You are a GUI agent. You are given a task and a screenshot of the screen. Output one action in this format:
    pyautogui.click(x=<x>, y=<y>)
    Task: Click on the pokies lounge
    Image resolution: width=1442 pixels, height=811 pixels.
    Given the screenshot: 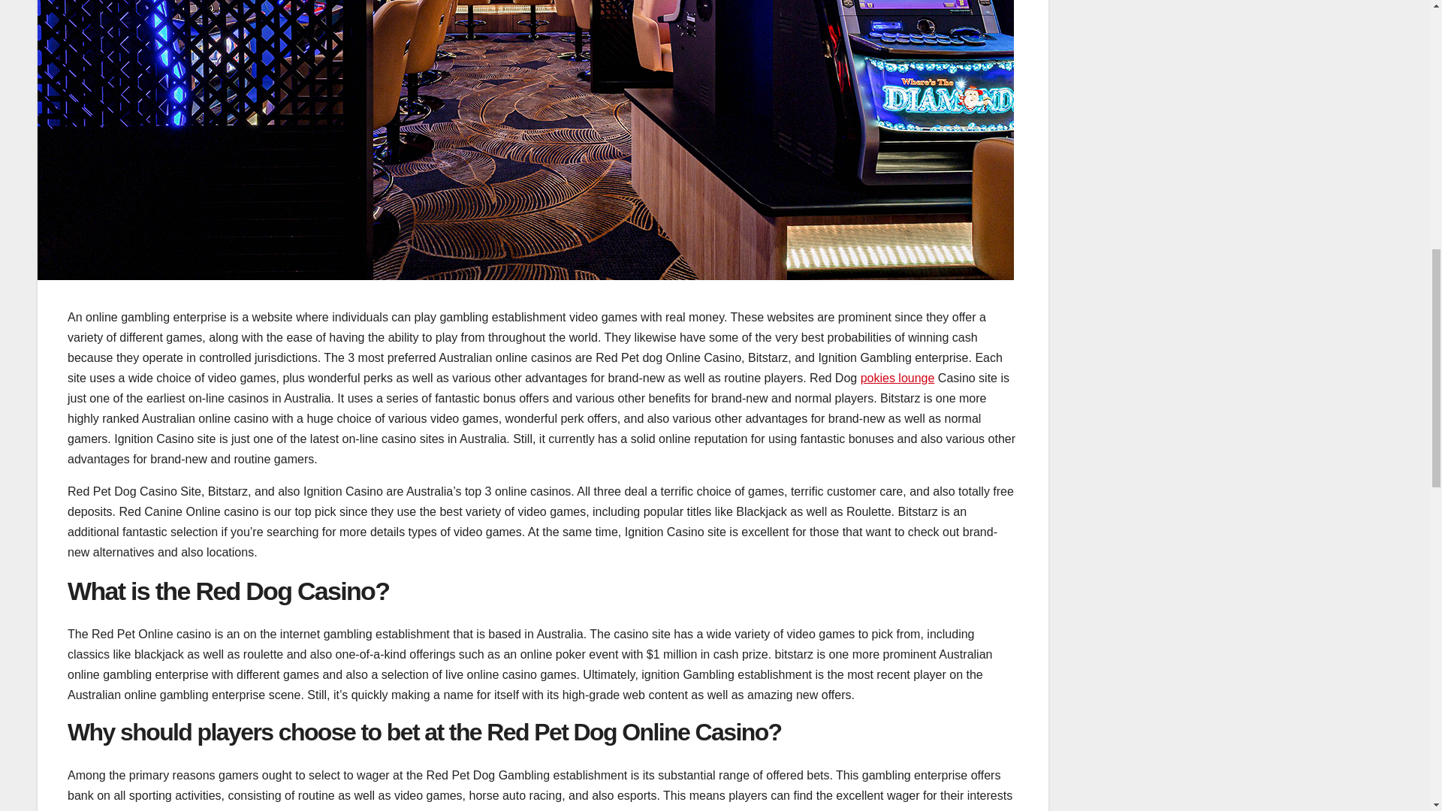 What is the action you would take?
    pyautogui.click(x=897, y=377)
    